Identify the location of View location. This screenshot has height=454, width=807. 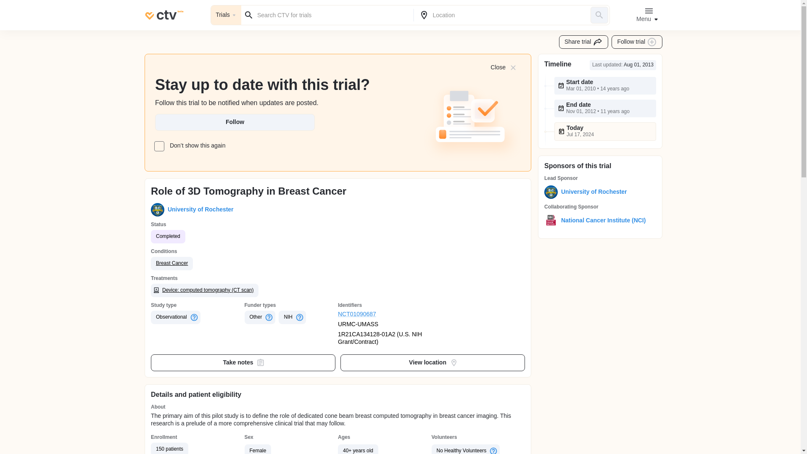
(433, 363).